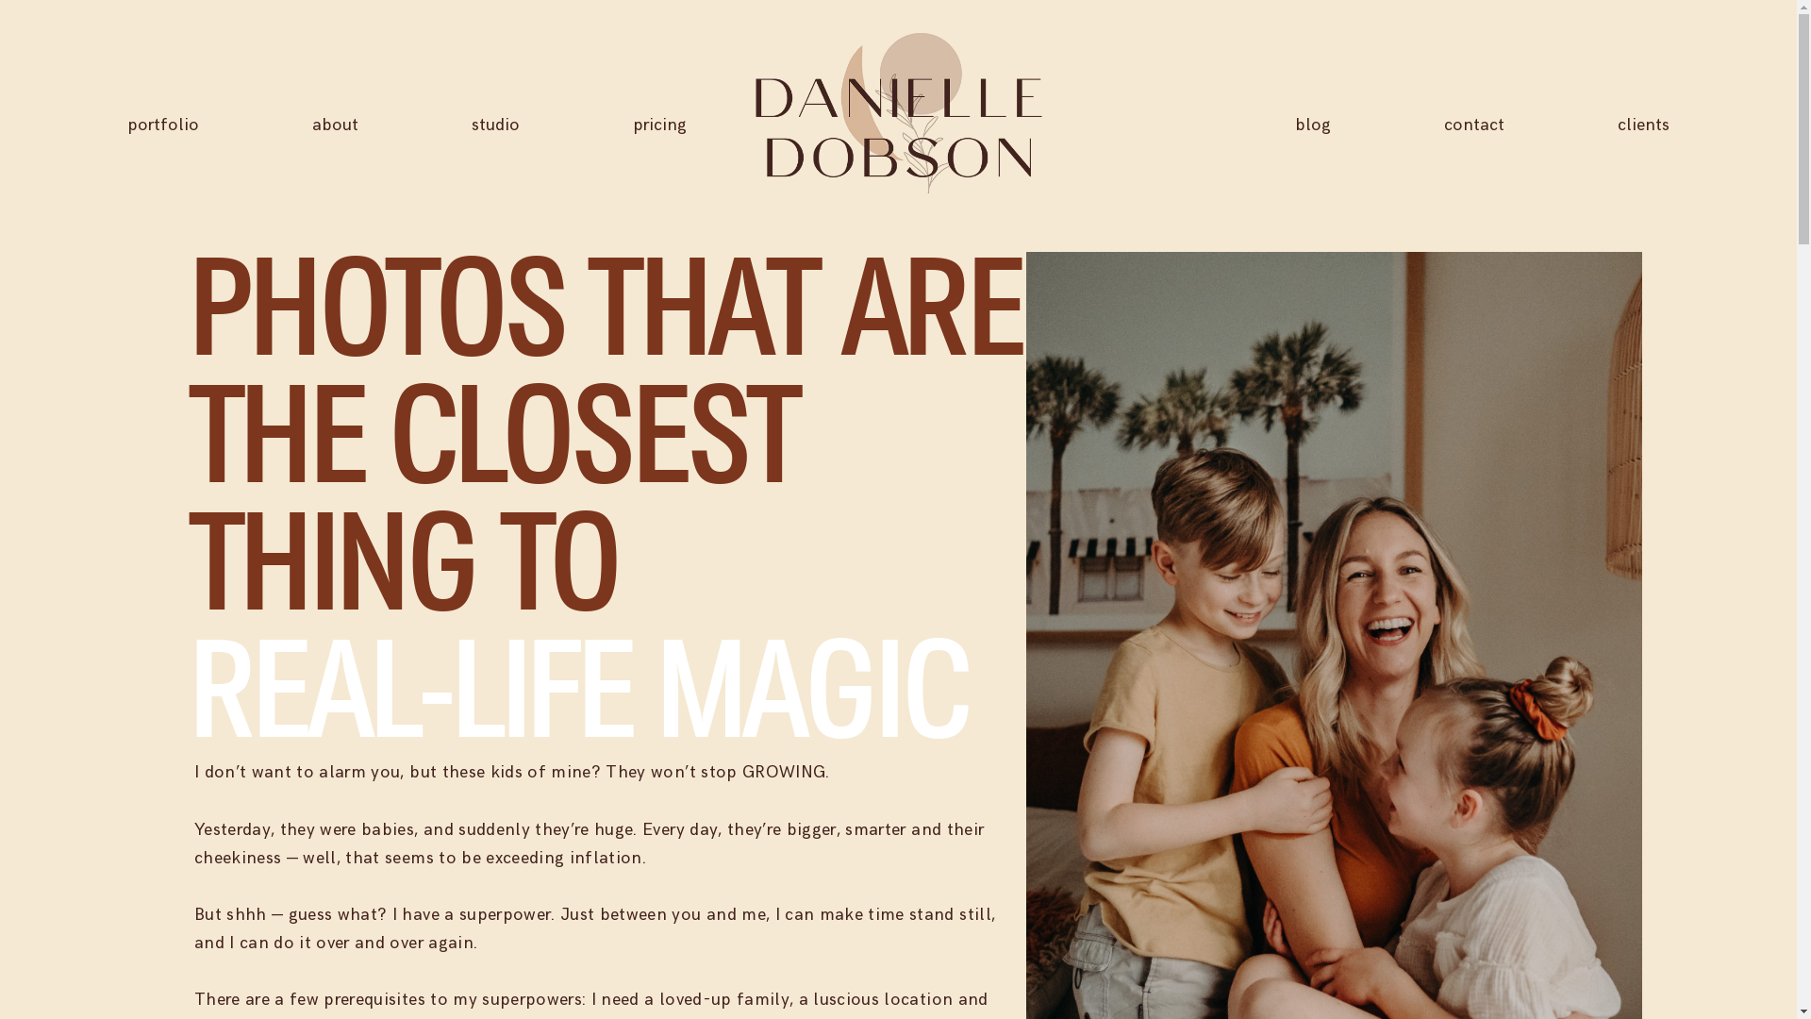 The width and height of the screenshot is (1811, 1019). I want to click on portfolio, so click(163, 125).